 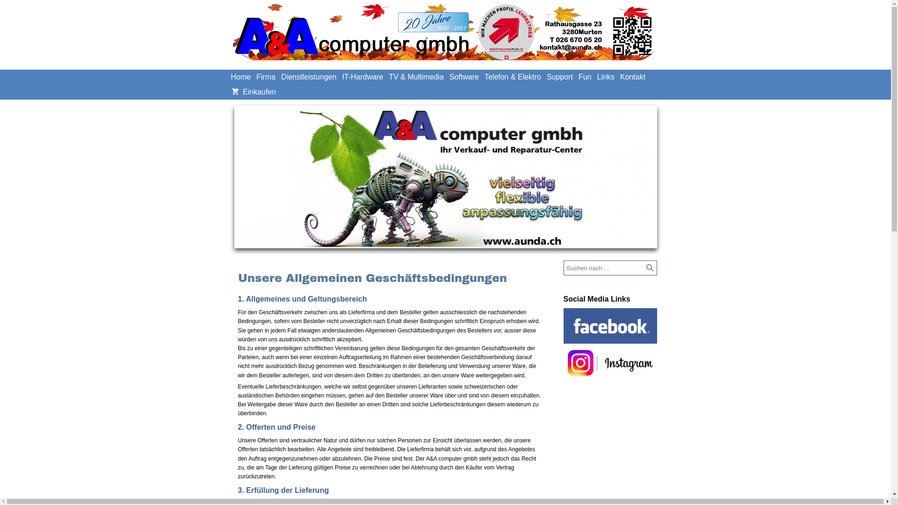 What do you see at coordinates (464, 77) in the screenshot?
I see `Software` at bounding box center [464, 77].